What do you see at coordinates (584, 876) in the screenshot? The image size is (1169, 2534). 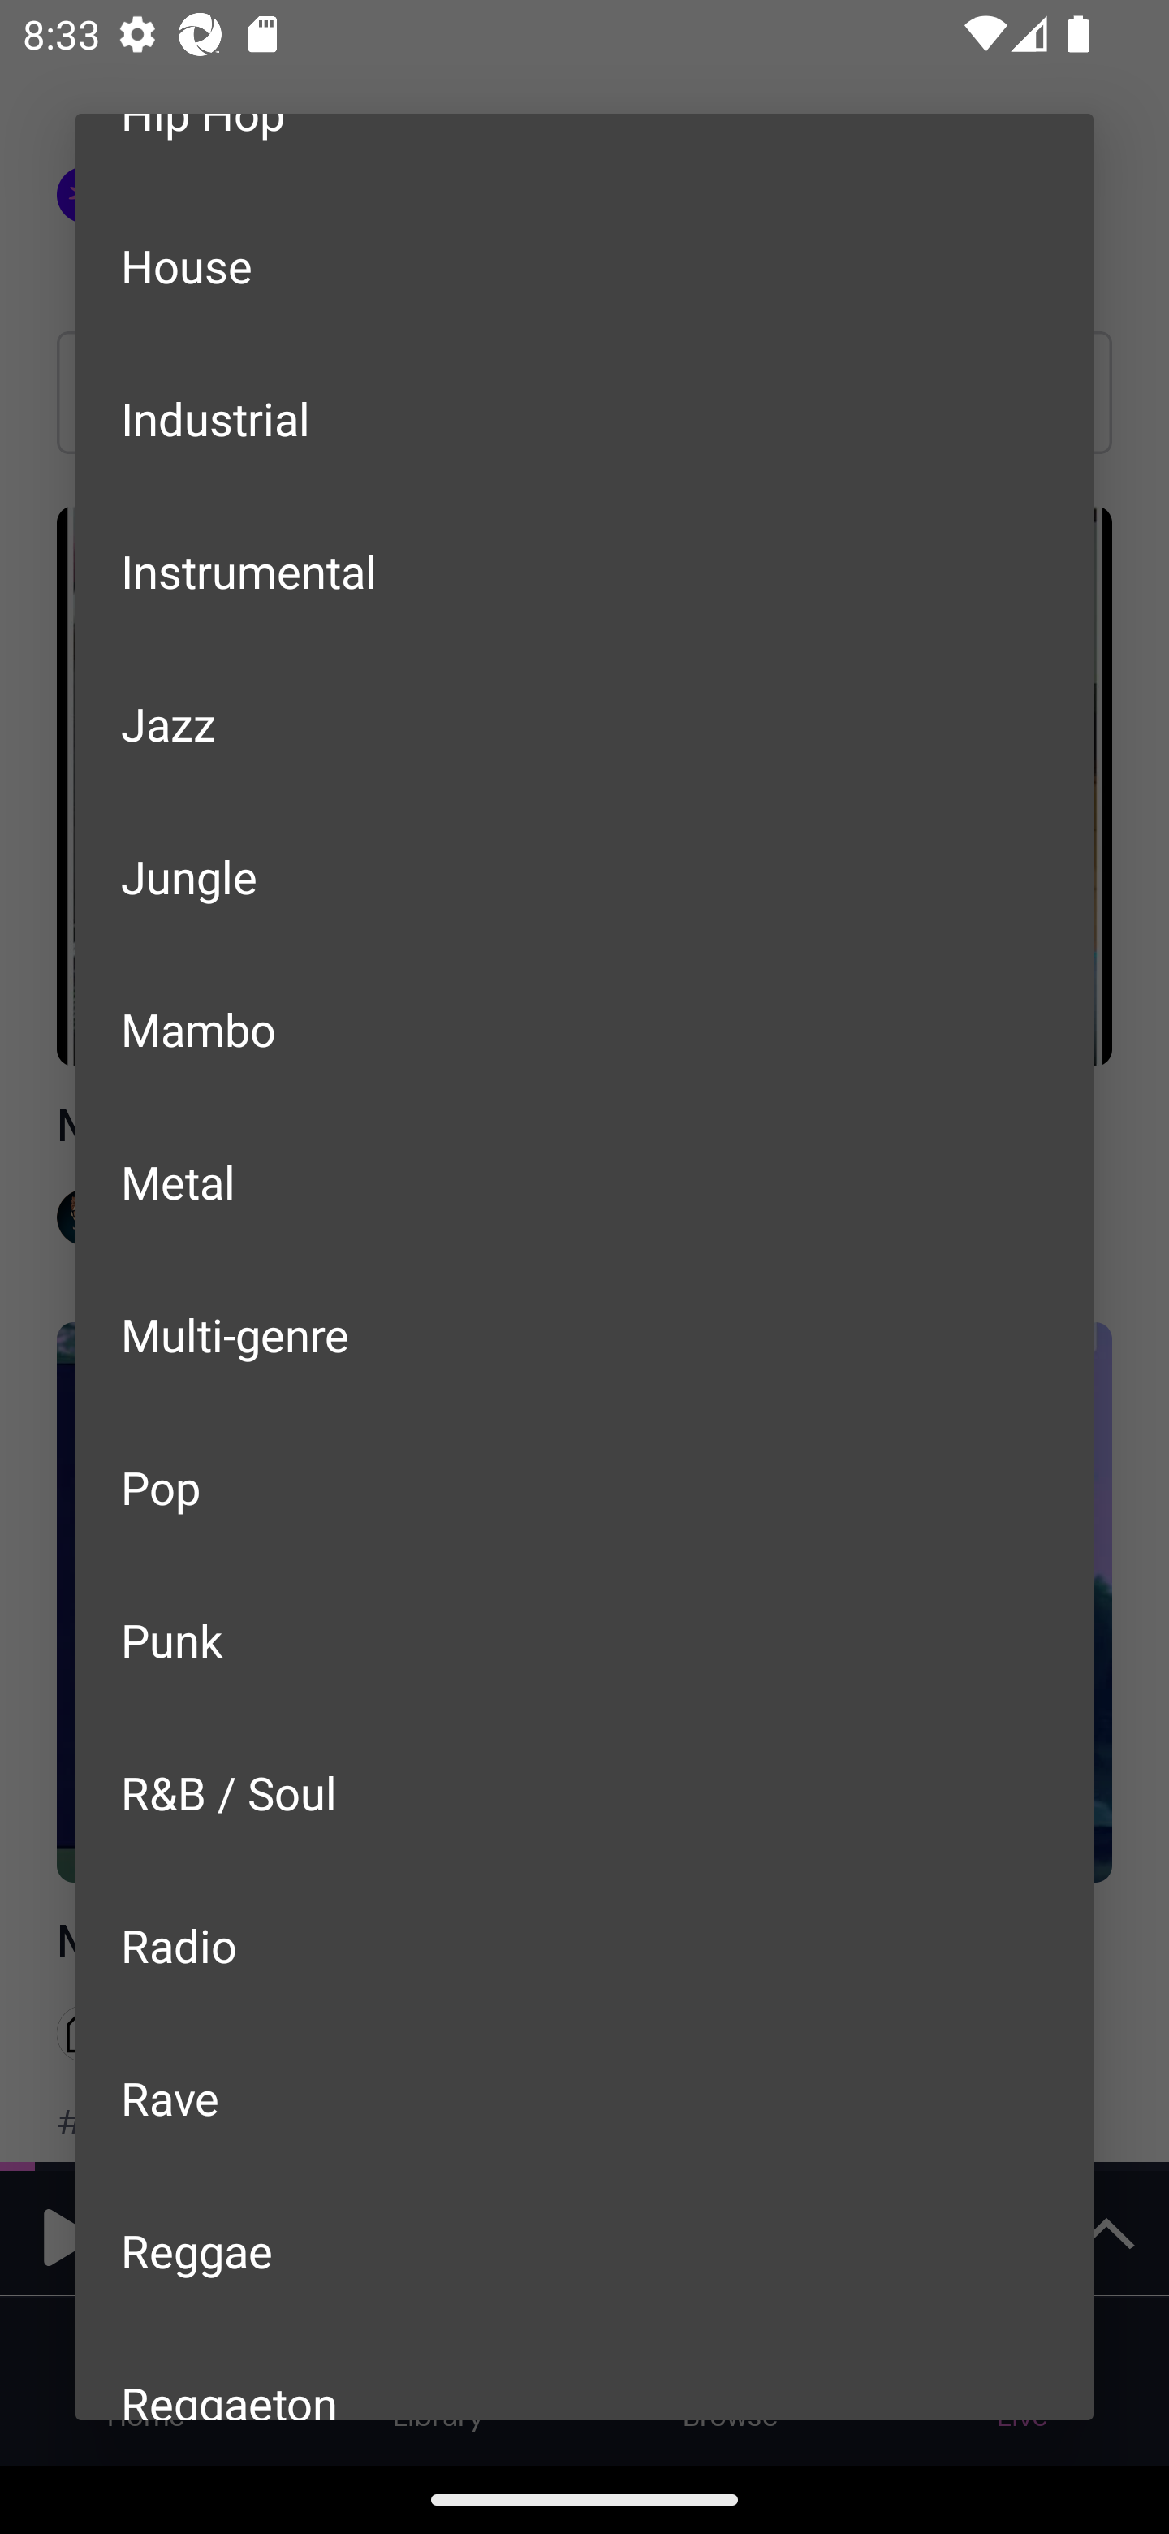 I see `Jungle` at bounding box center [584, 876].